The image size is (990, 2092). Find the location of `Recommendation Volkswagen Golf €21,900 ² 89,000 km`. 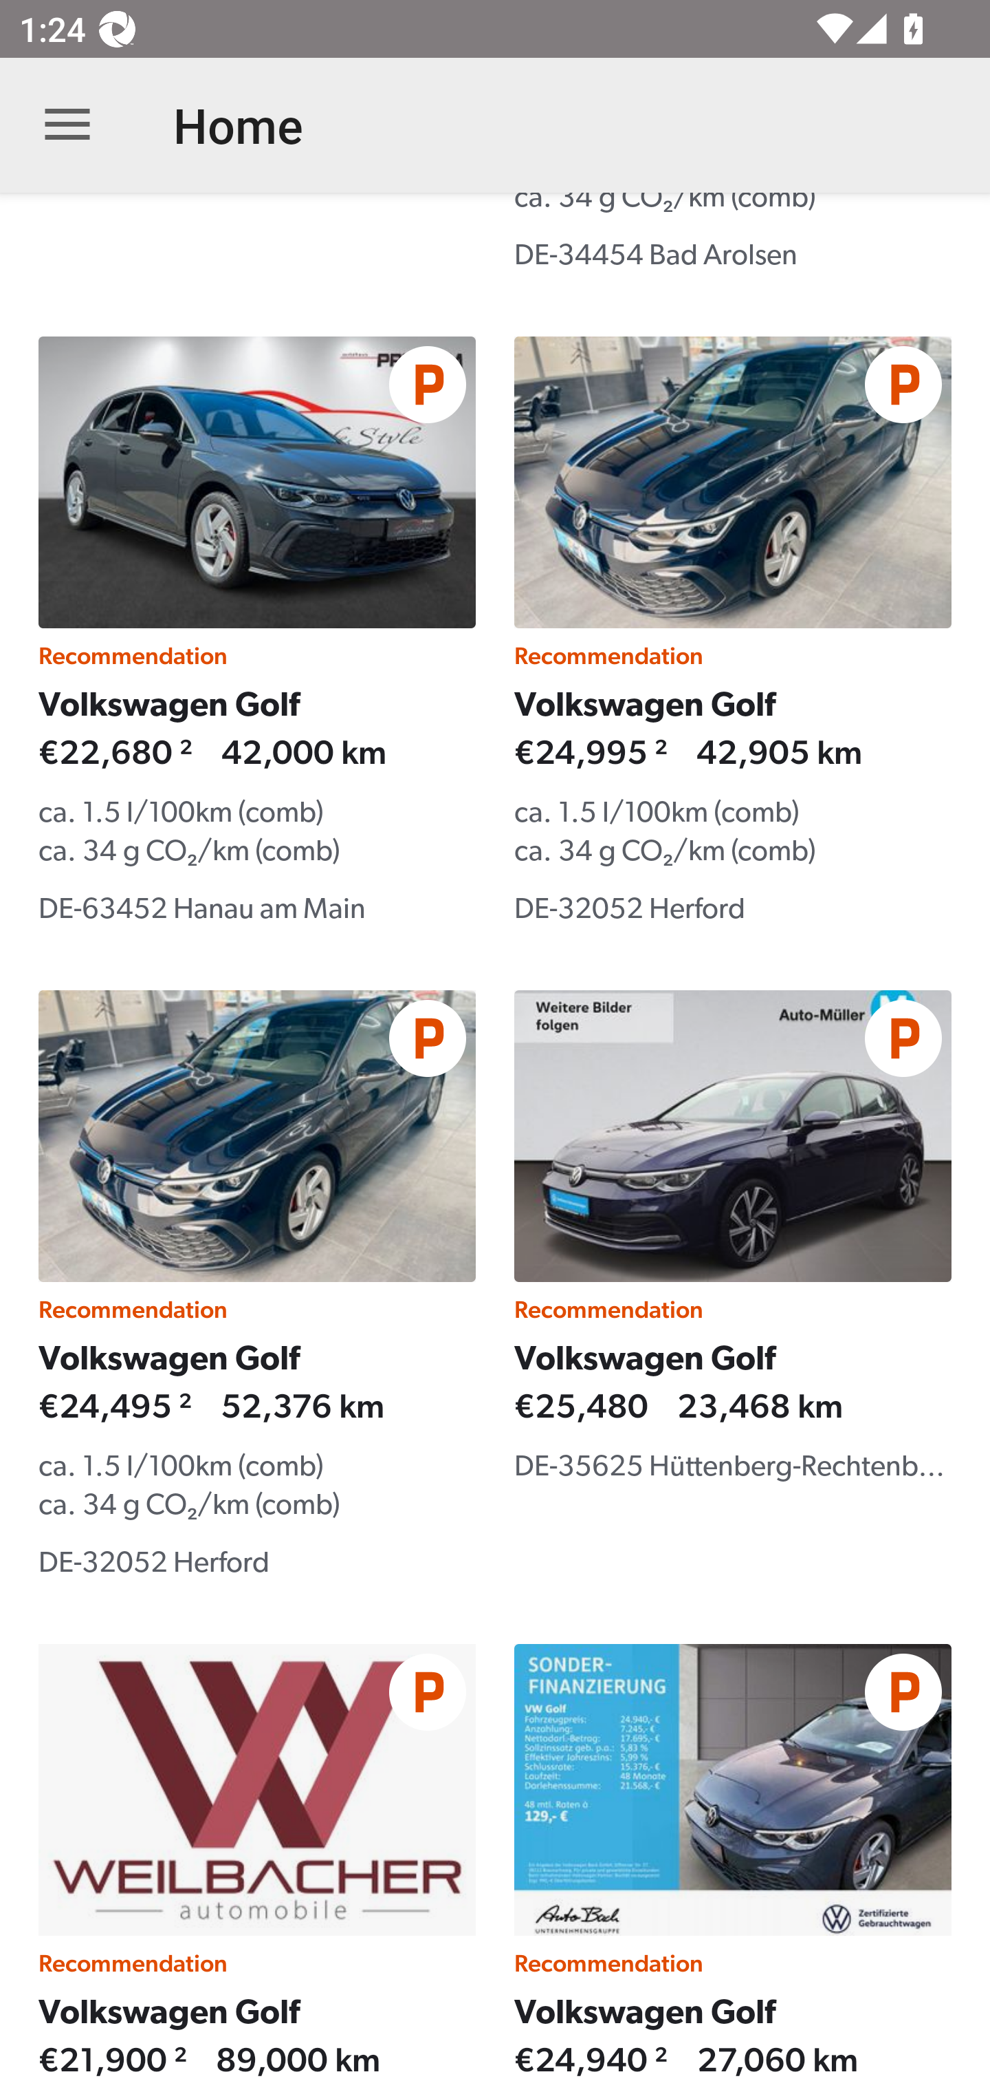

Recommendation Volkswagen Golf €21,900 ² 89,000 km is located at coordinates (257, 1868).